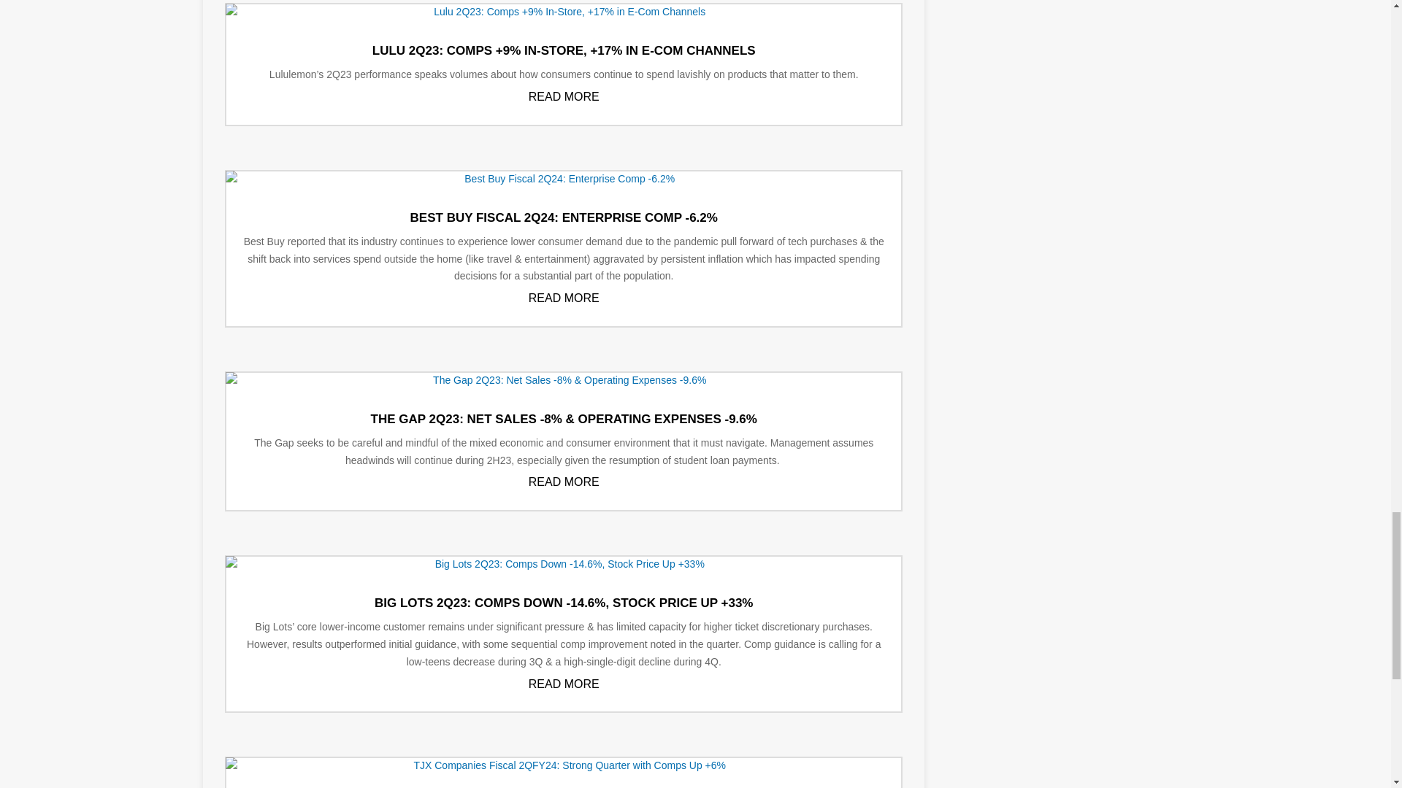  I want to click on READ MORE, so click(564, 482).